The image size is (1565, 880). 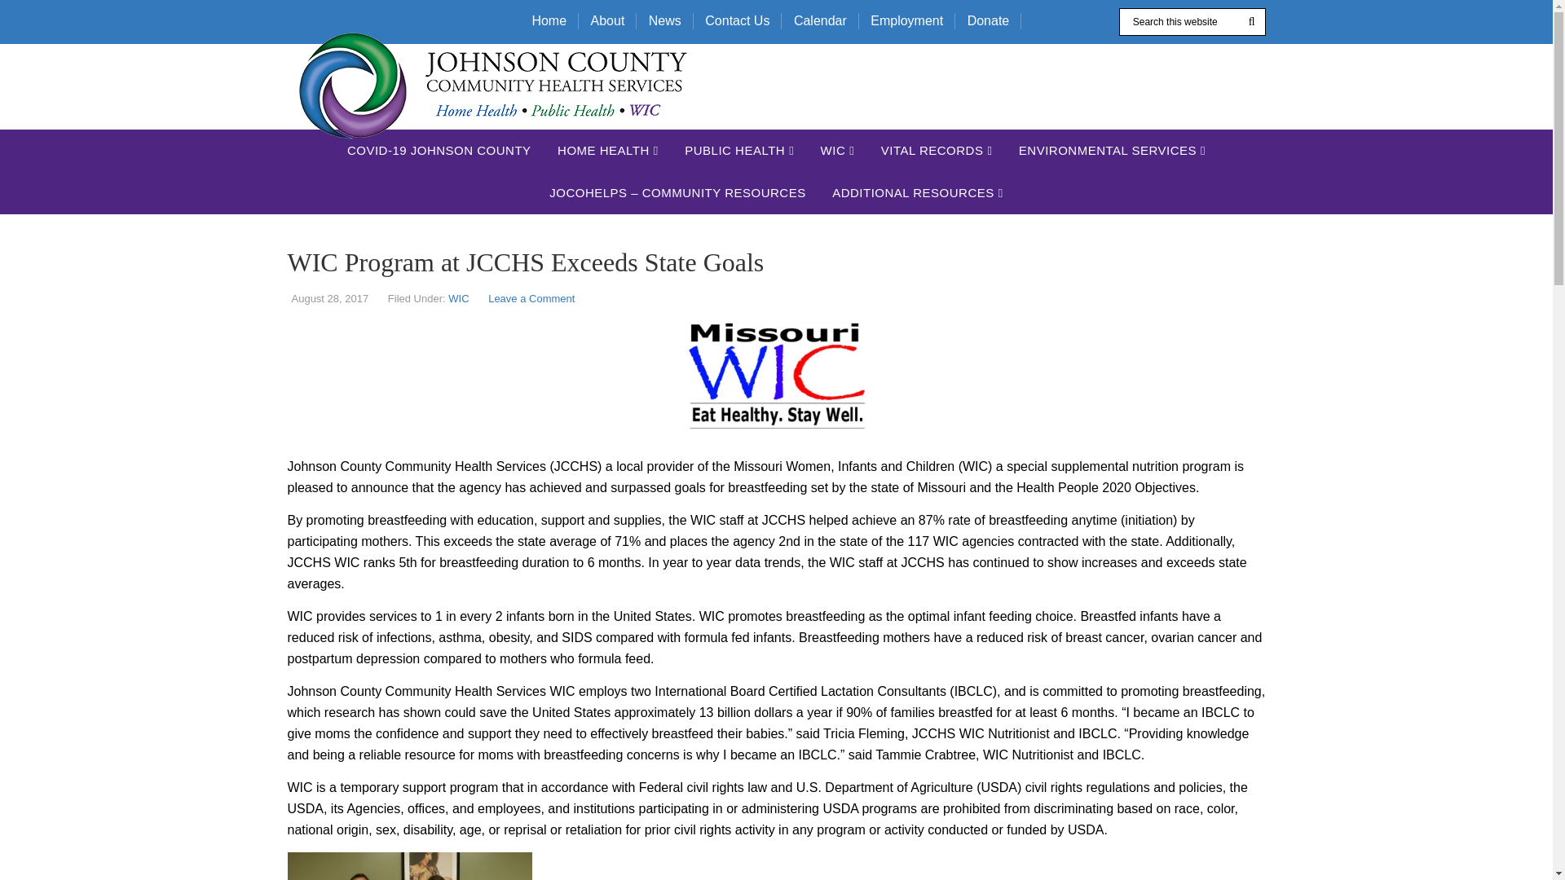 What do you see at coordinates (665, 21) in the screenshot?
I see `News` at bounding box center [665, 21].